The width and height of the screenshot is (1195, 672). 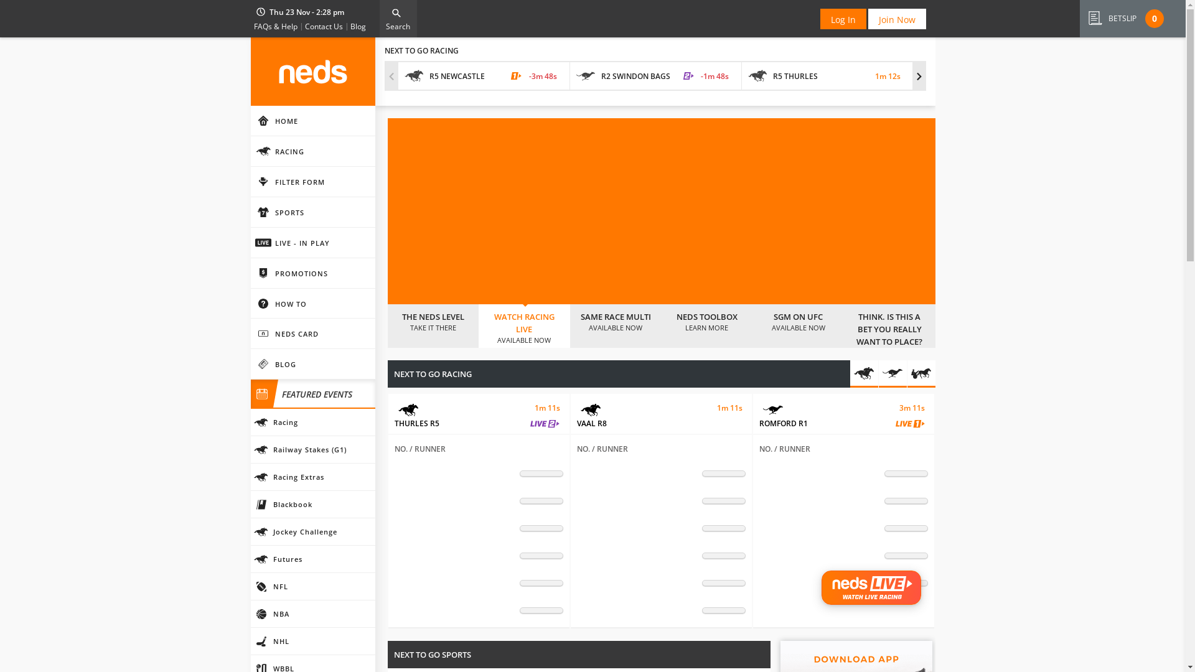 I want to click on RACING, so click(x=312, y=152).